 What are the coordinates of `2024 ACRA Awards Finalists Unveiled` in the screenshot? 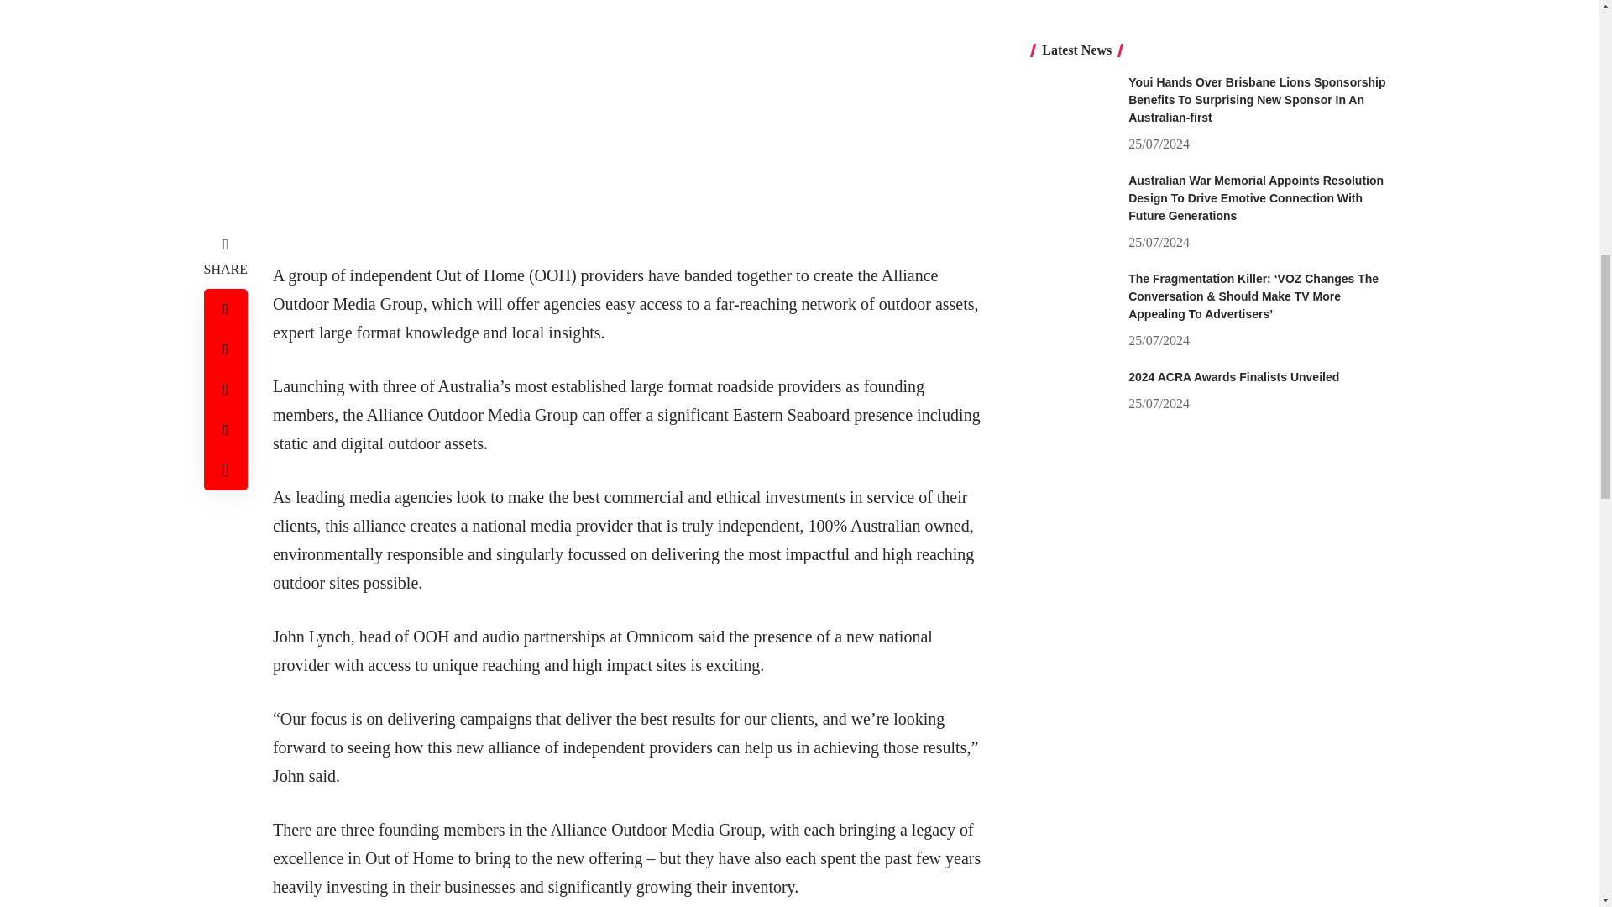 It's located at (1073, 70).